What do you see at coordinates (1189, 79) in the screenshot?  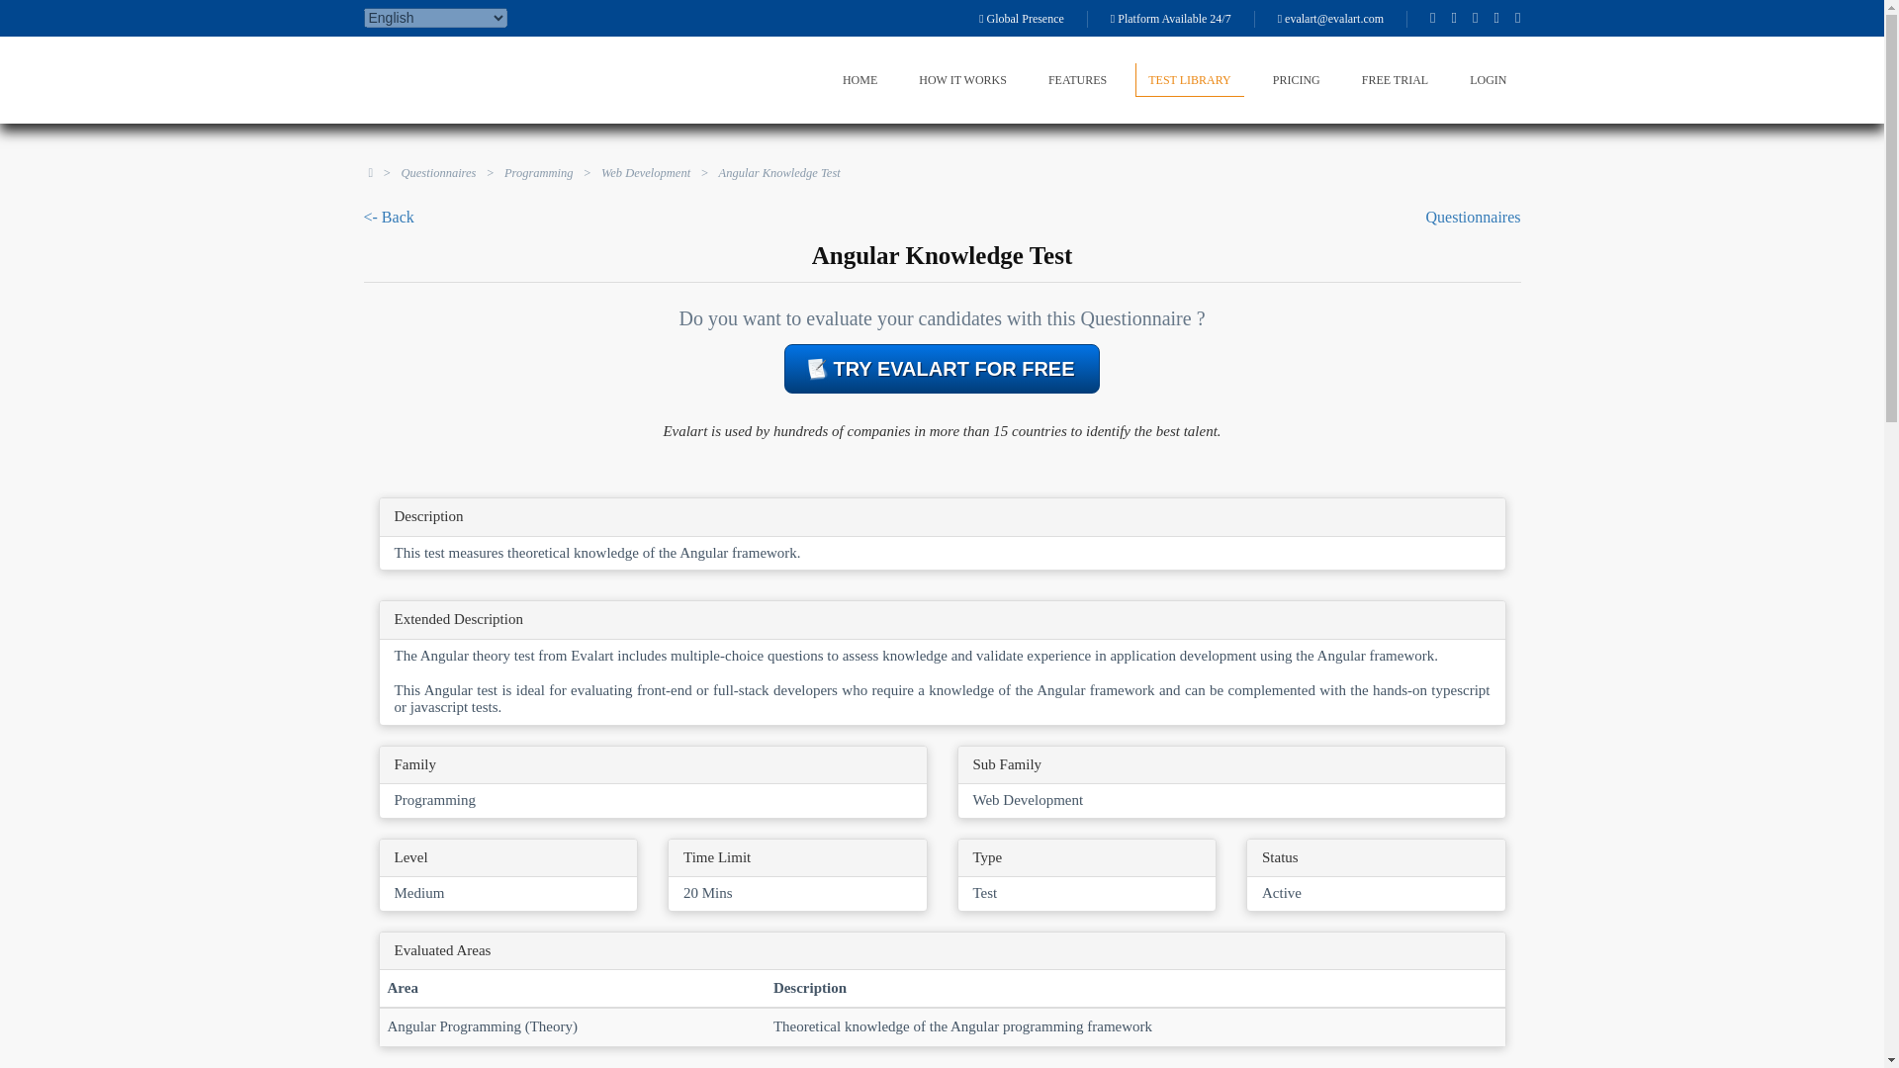 I see `Test Library` at bounding box center [1189, 79].